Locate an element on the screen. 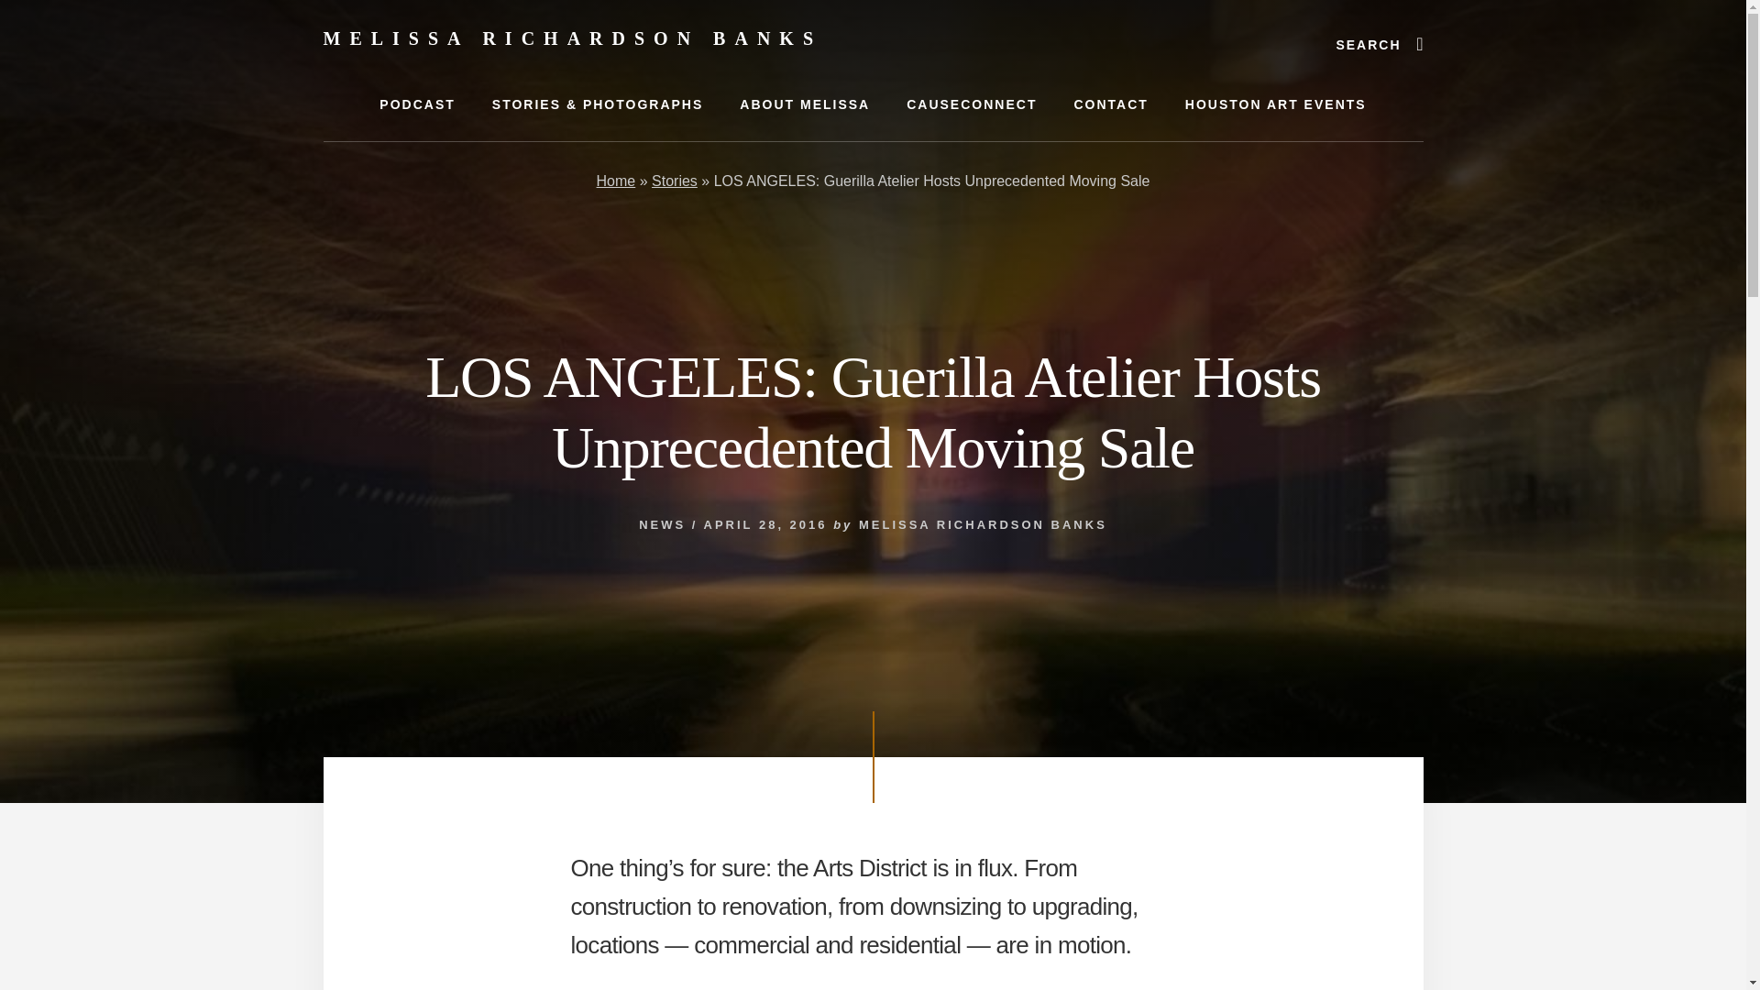 Image resolution: width=1760 pixels, height=990 pixels. Listen to MusedLA2HOU Podcast is located at coordinates (416, 104).